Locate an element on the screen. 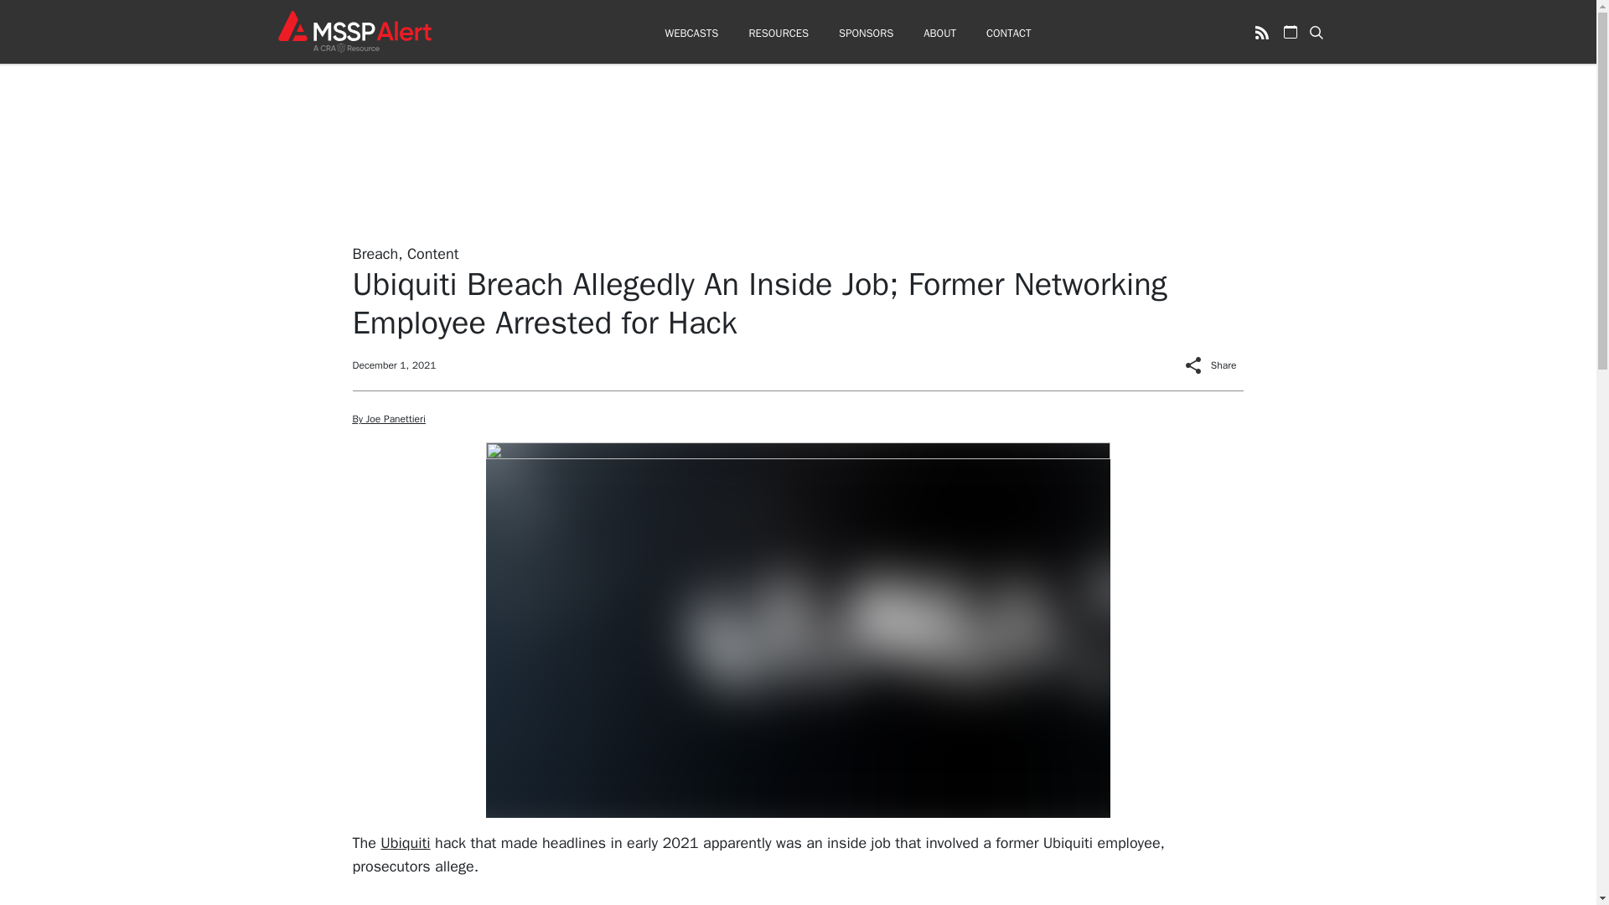 The image size is (1609, 905). CONTACT is located at coordinates (1008, 34).